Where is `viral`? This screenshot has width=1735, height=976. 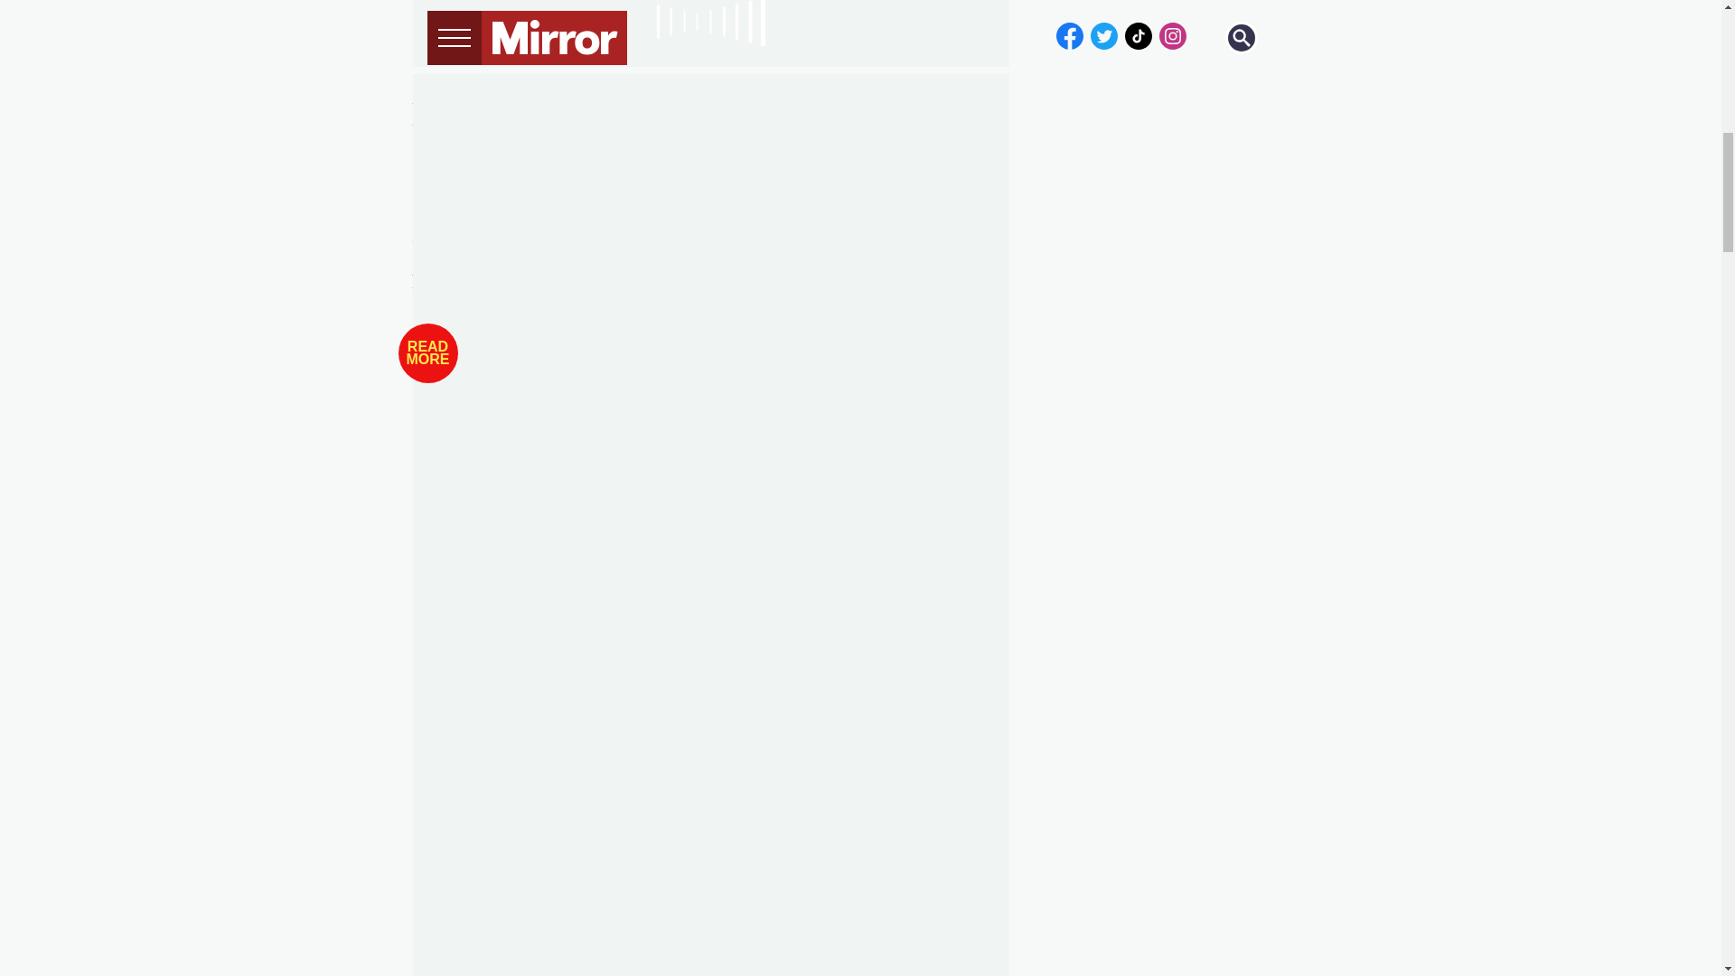
viral is located at coordinates (471, 918).